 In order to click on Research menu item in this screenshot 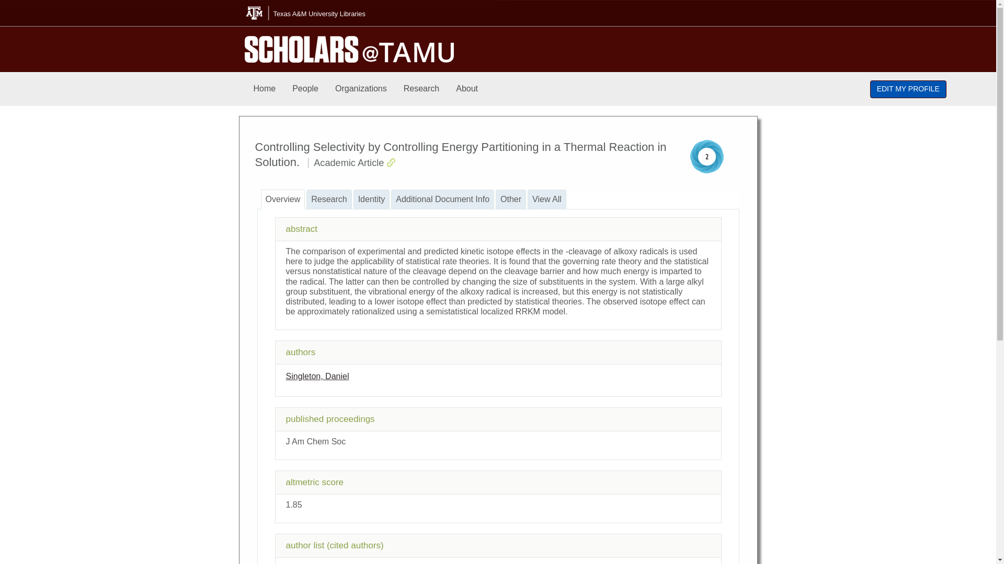, I will do `click(421, 89)`.